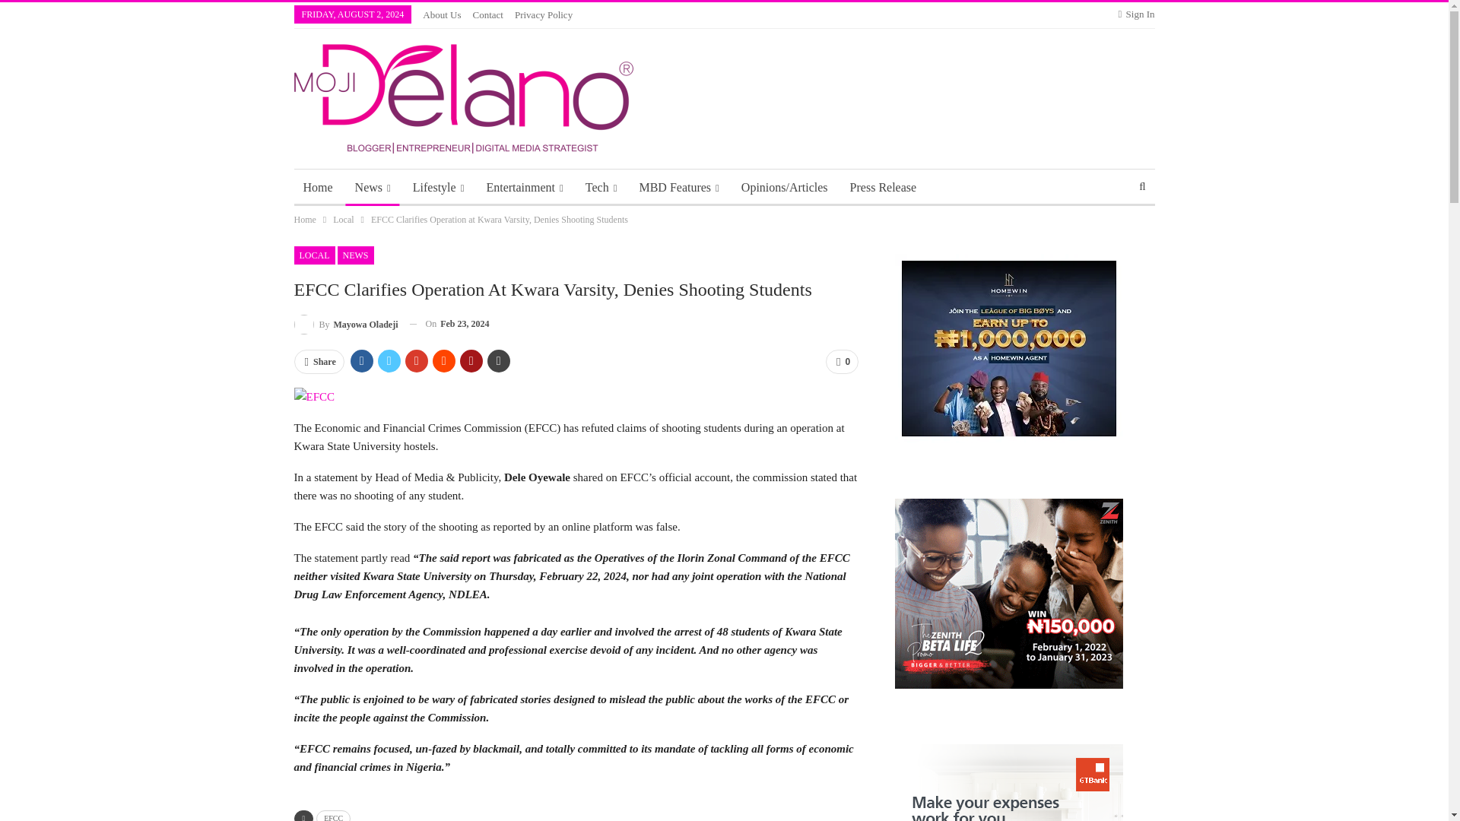  Describe the element at coordinates (525, 187) in the screenshot. I see `Entertainment` at that location.